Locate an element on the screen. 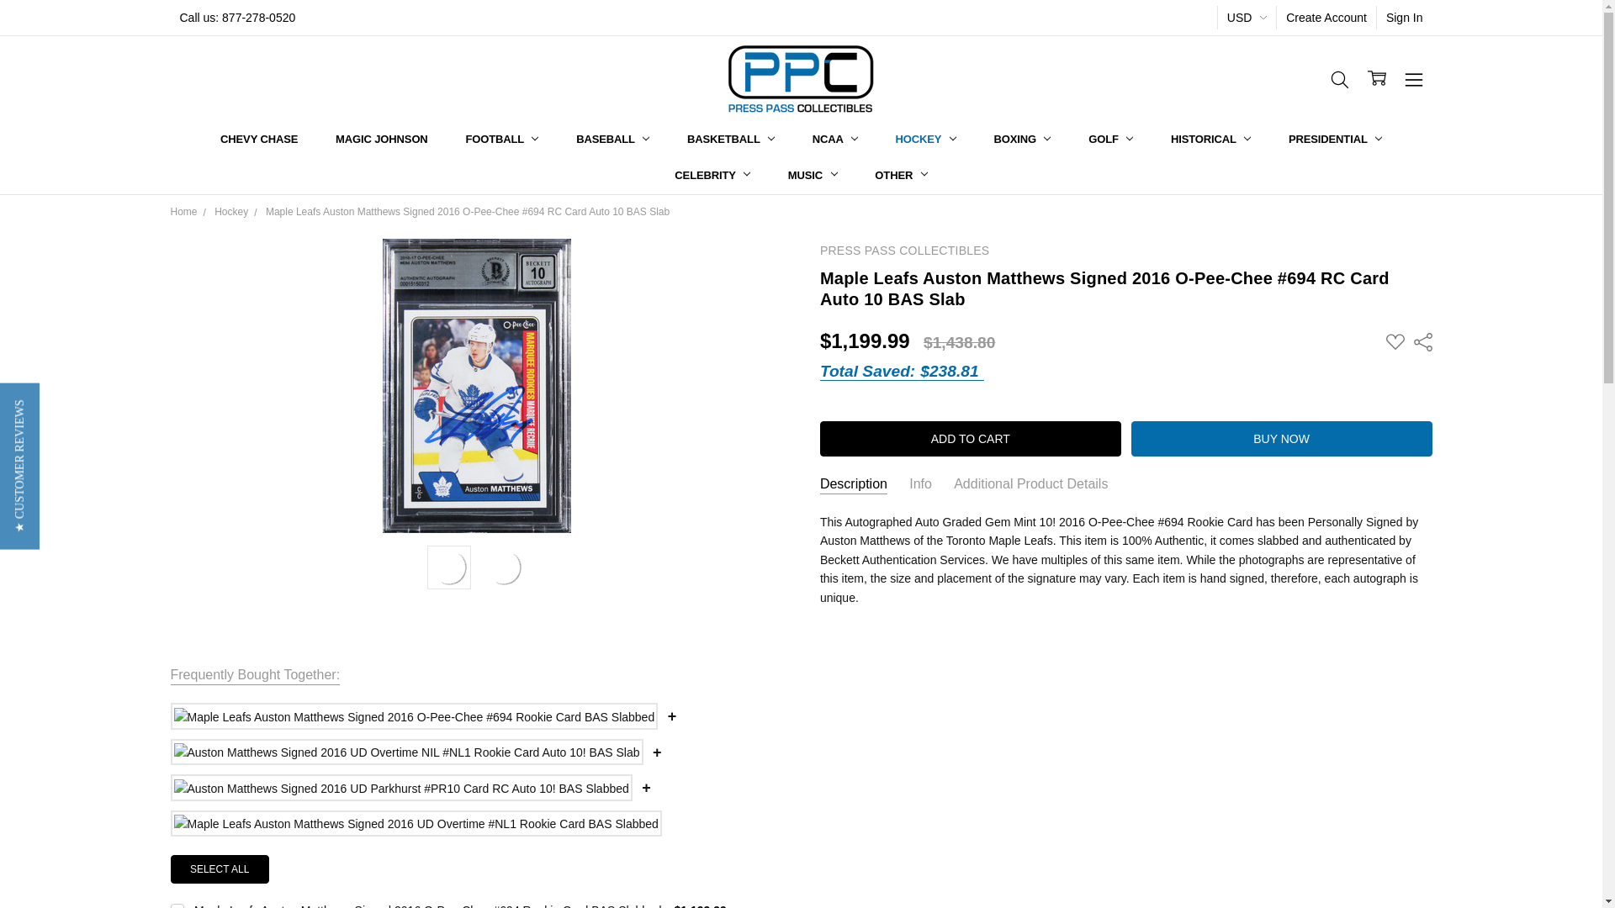  FOOTBALL is located at coordinates (501, 140).